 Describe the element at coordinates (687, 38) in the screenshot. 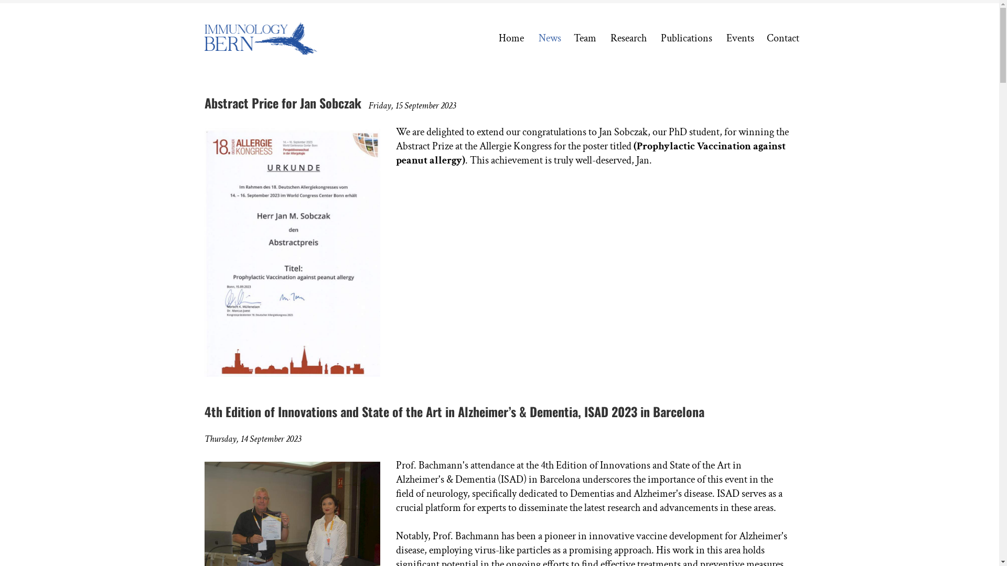

I see `Publications` at that location.